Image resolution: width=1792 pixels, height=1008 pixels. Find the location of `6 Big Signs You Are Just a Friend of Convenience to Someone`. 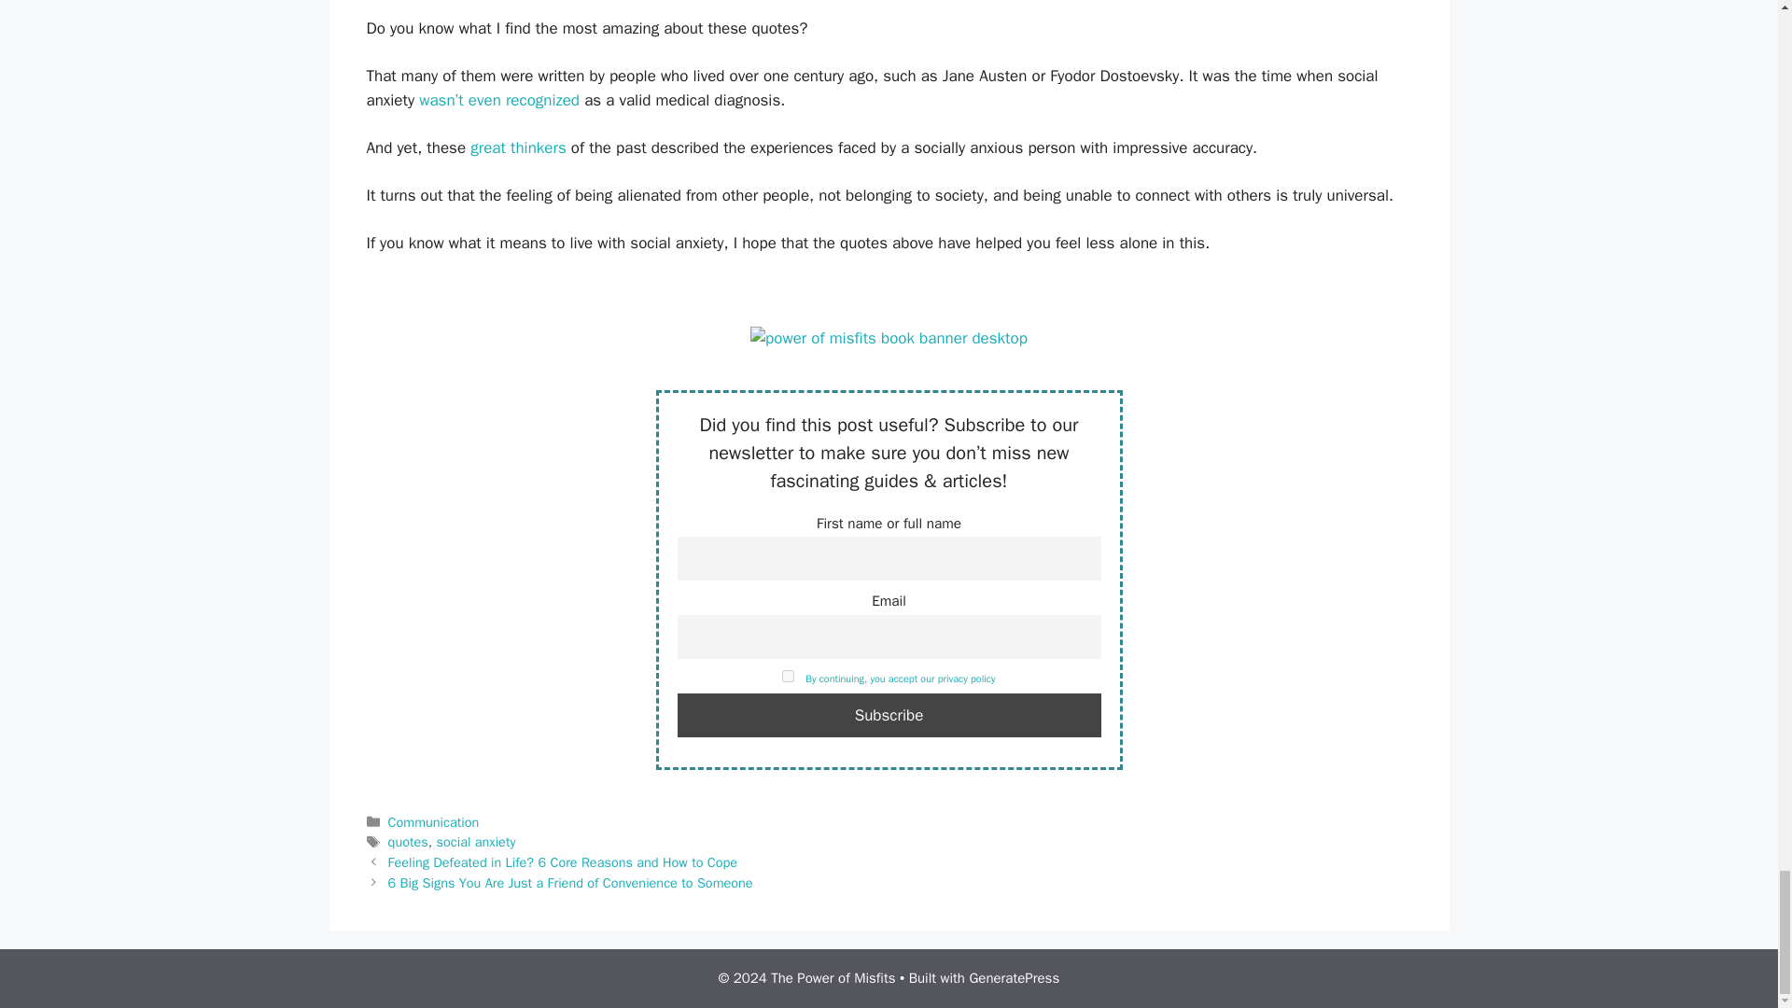

6 Big Signs You Are Just a Friend of Convenience to Someone is located at coordinates (570, 883).